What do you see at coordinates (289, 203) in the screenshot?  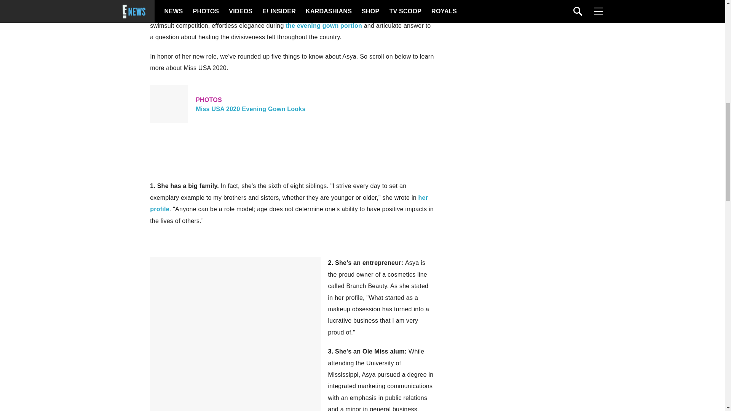 I see `her profile` at bounding box center [289, 203].